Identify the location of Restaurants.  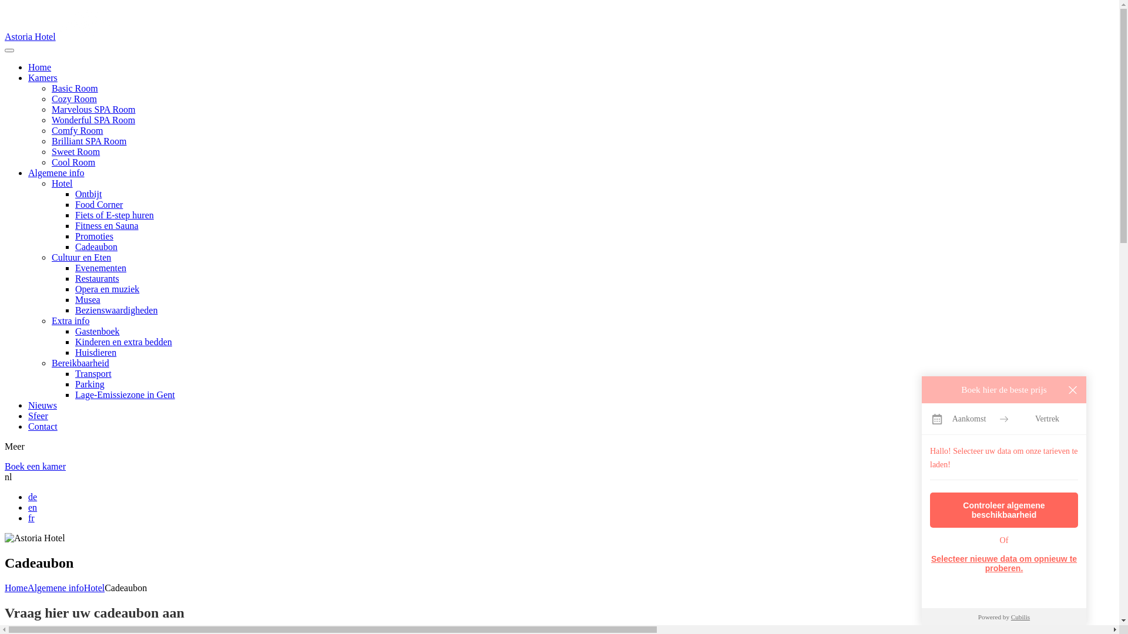
(98, 278).